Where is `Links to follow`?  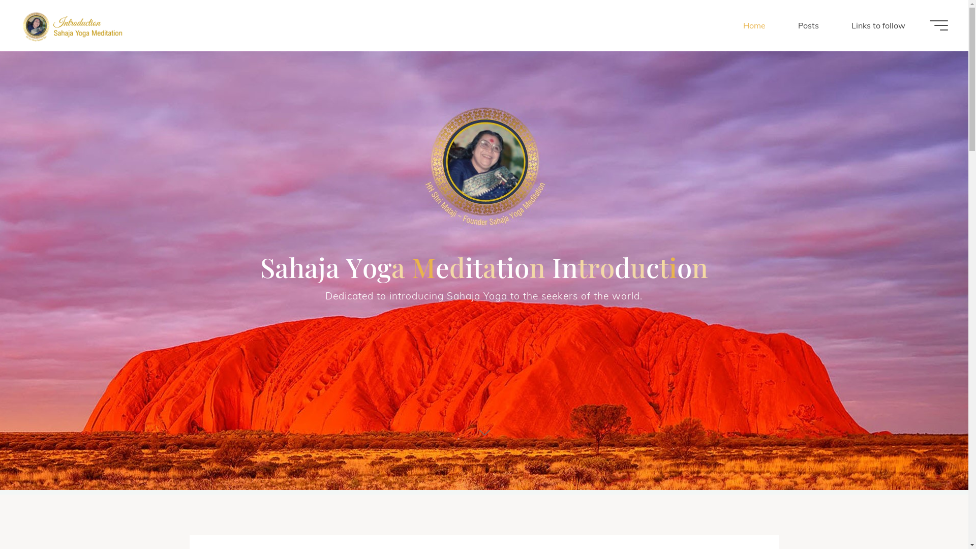
Links to follow is located at coordinates (878, 25).